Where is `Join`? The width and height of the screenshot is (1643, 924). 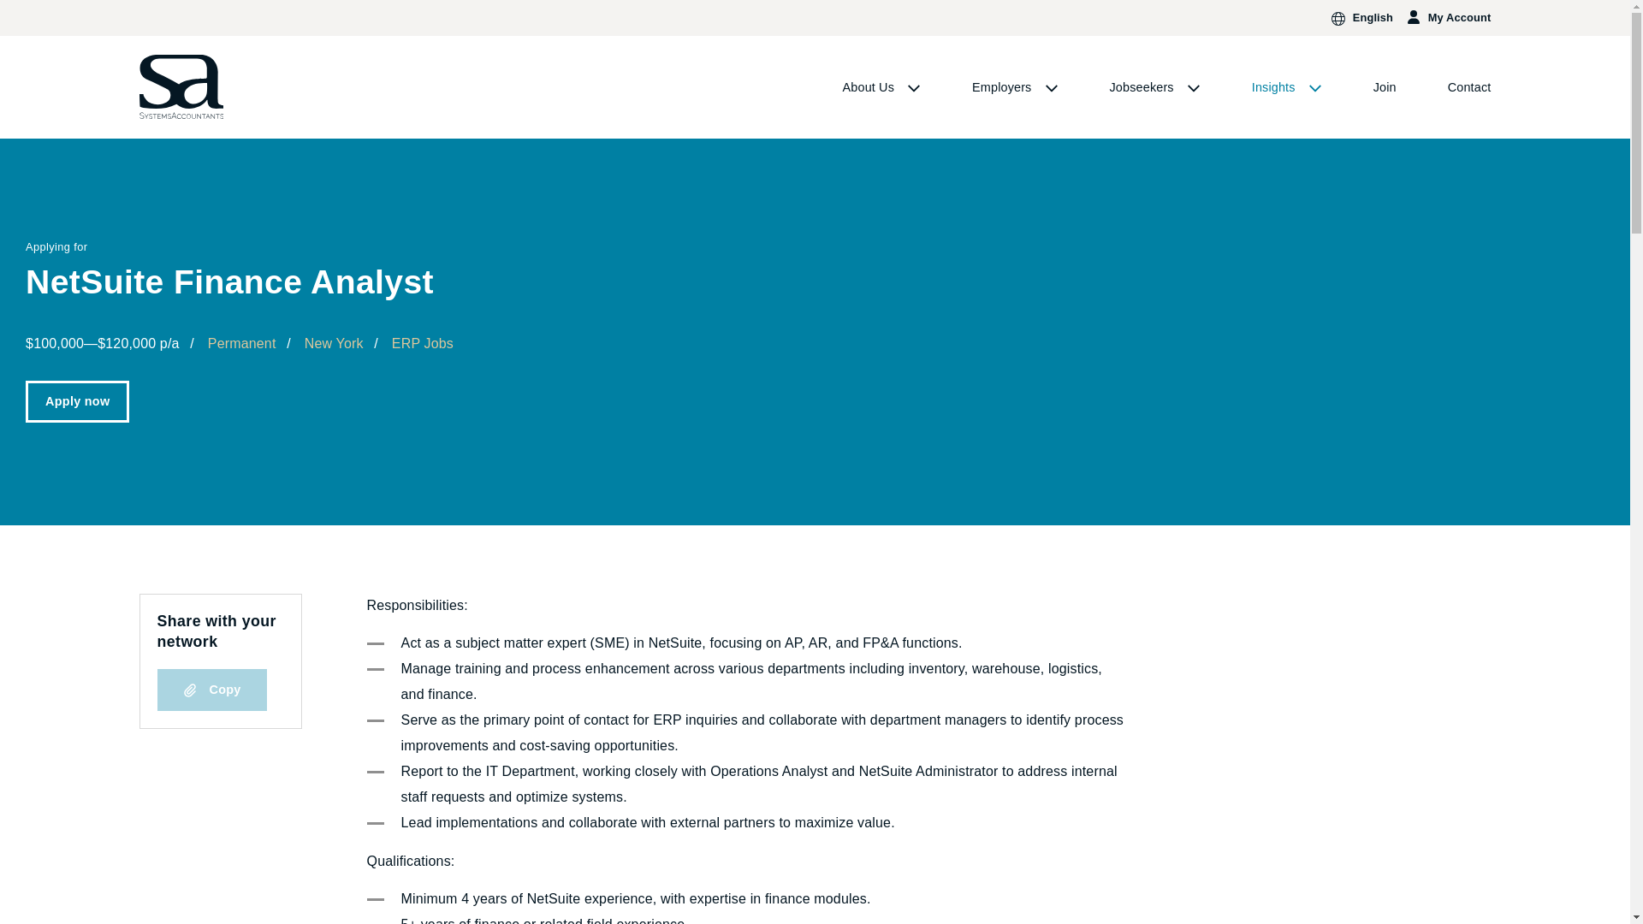
Join is located at coordinates (1385, 87).